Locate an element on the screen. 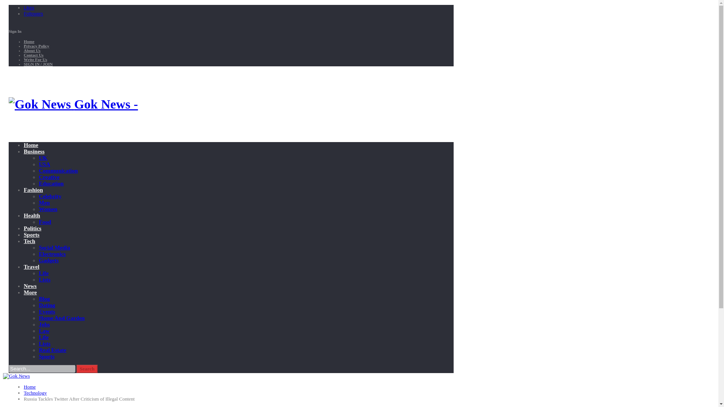 This screenshot has width=724, height=407. Creative is located at coordinates (49, 177).